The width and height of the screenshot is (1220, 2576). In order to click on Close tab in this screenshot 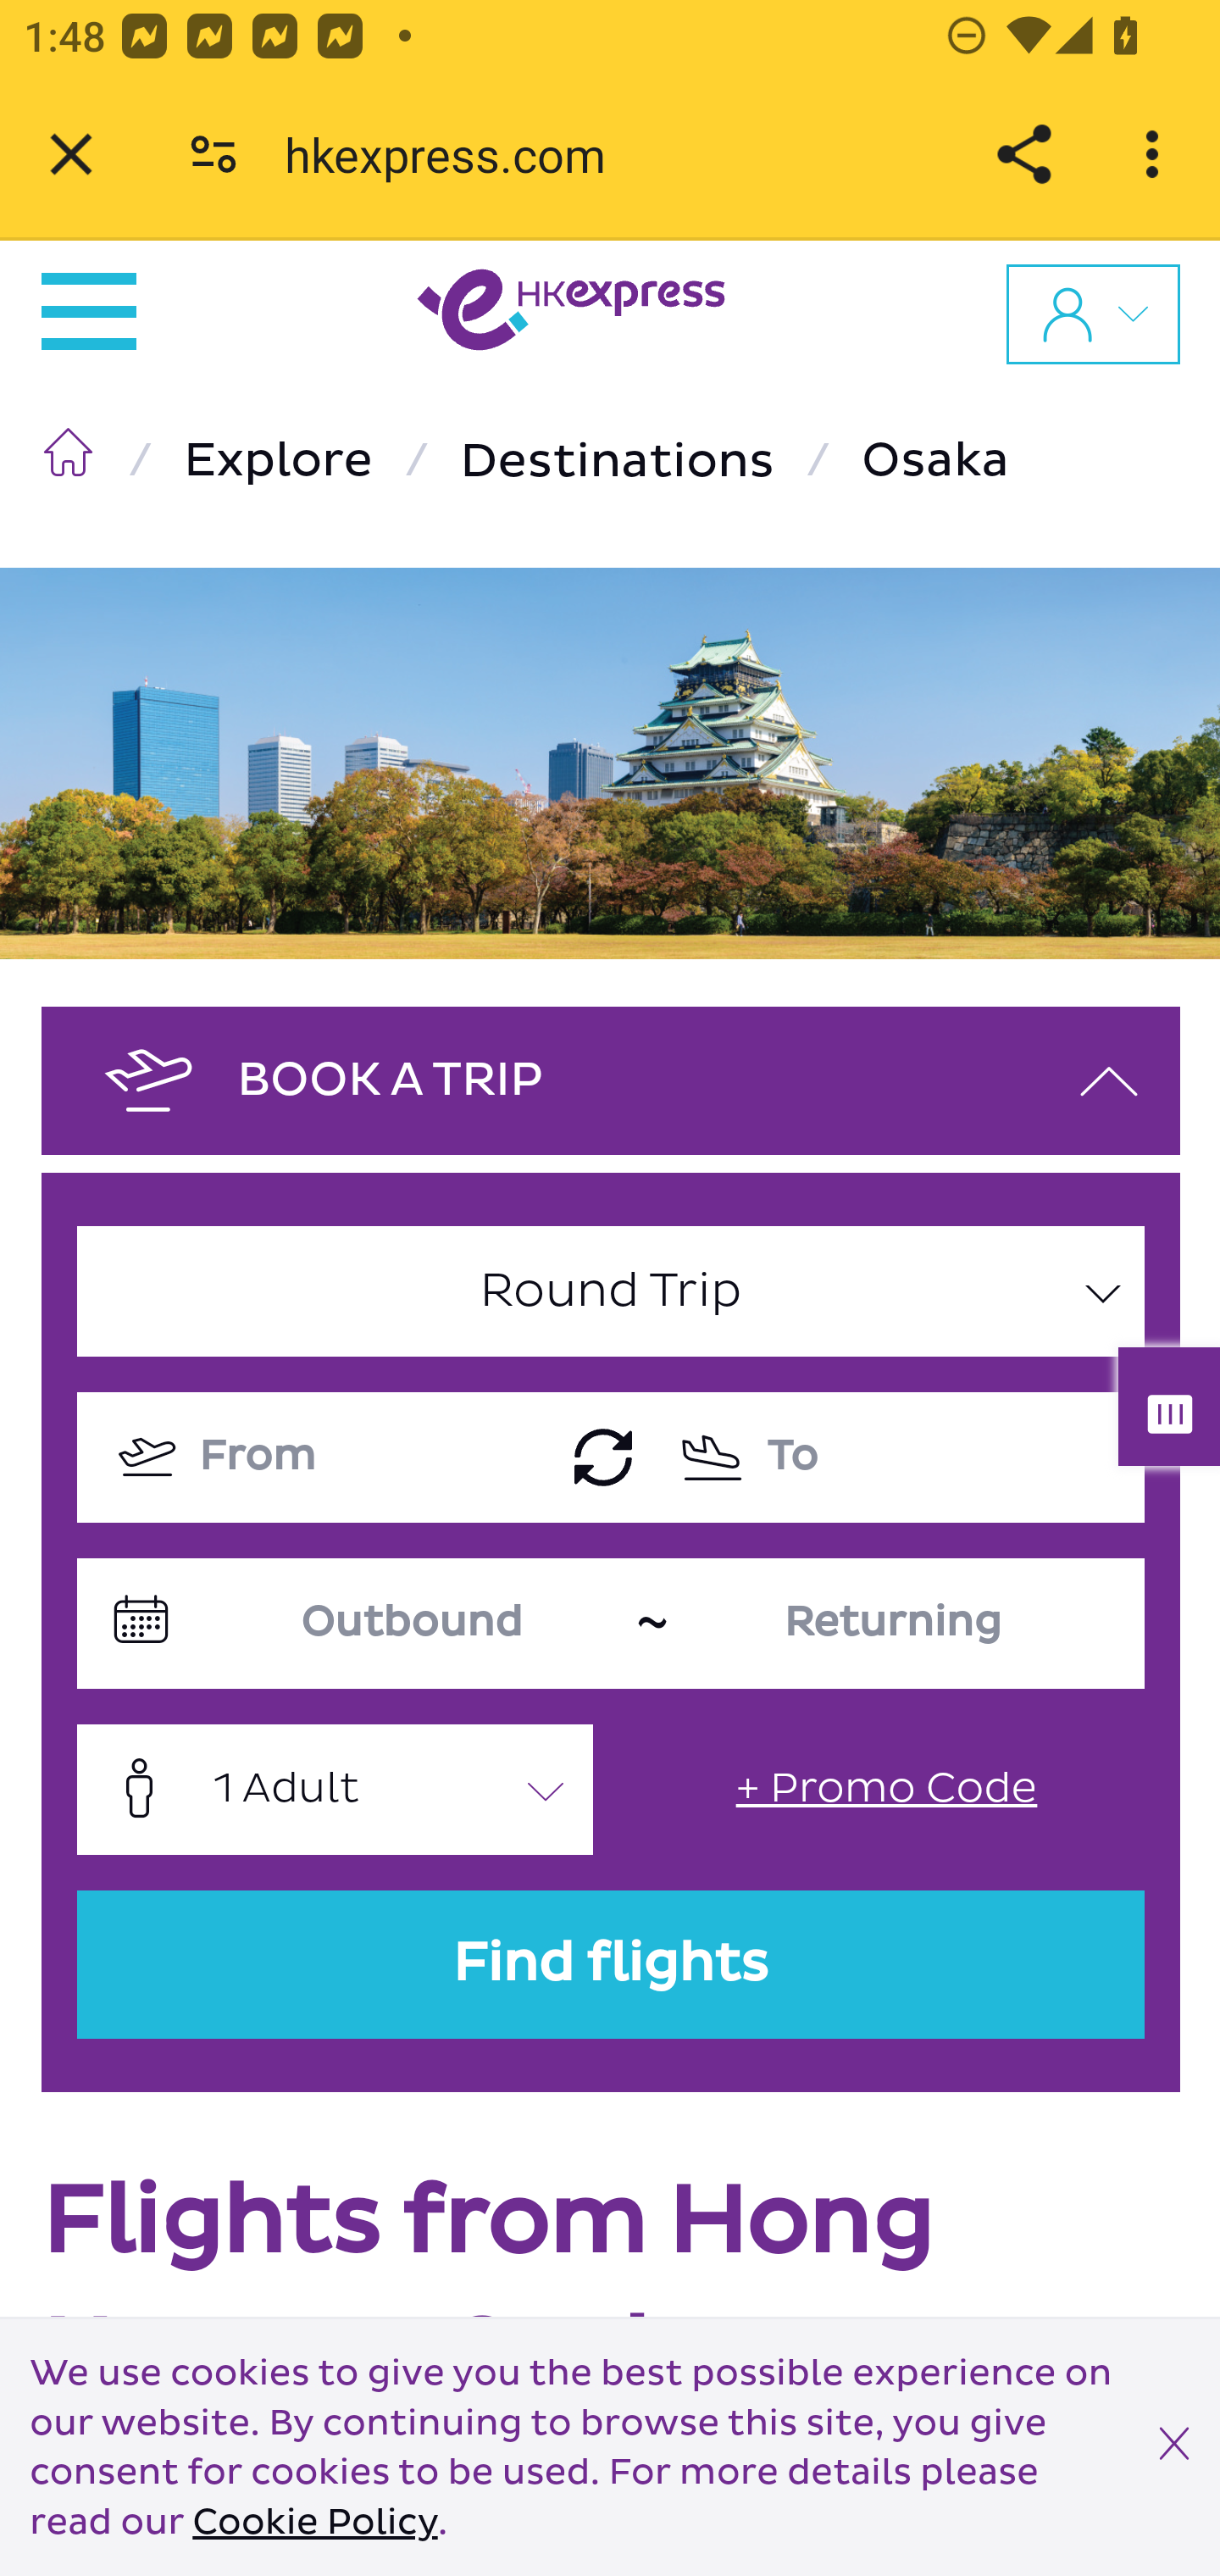, I will do `click(71, 154)`.